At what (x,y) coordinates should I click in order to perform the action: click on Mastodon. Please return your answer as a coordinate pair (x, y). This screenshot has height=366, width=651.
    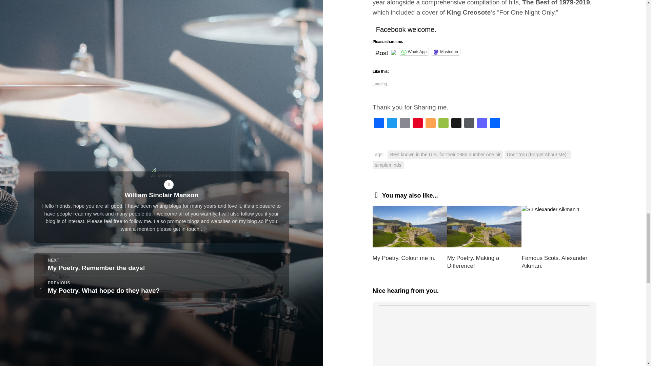
    Looking at the image, I should click on (482, 124).